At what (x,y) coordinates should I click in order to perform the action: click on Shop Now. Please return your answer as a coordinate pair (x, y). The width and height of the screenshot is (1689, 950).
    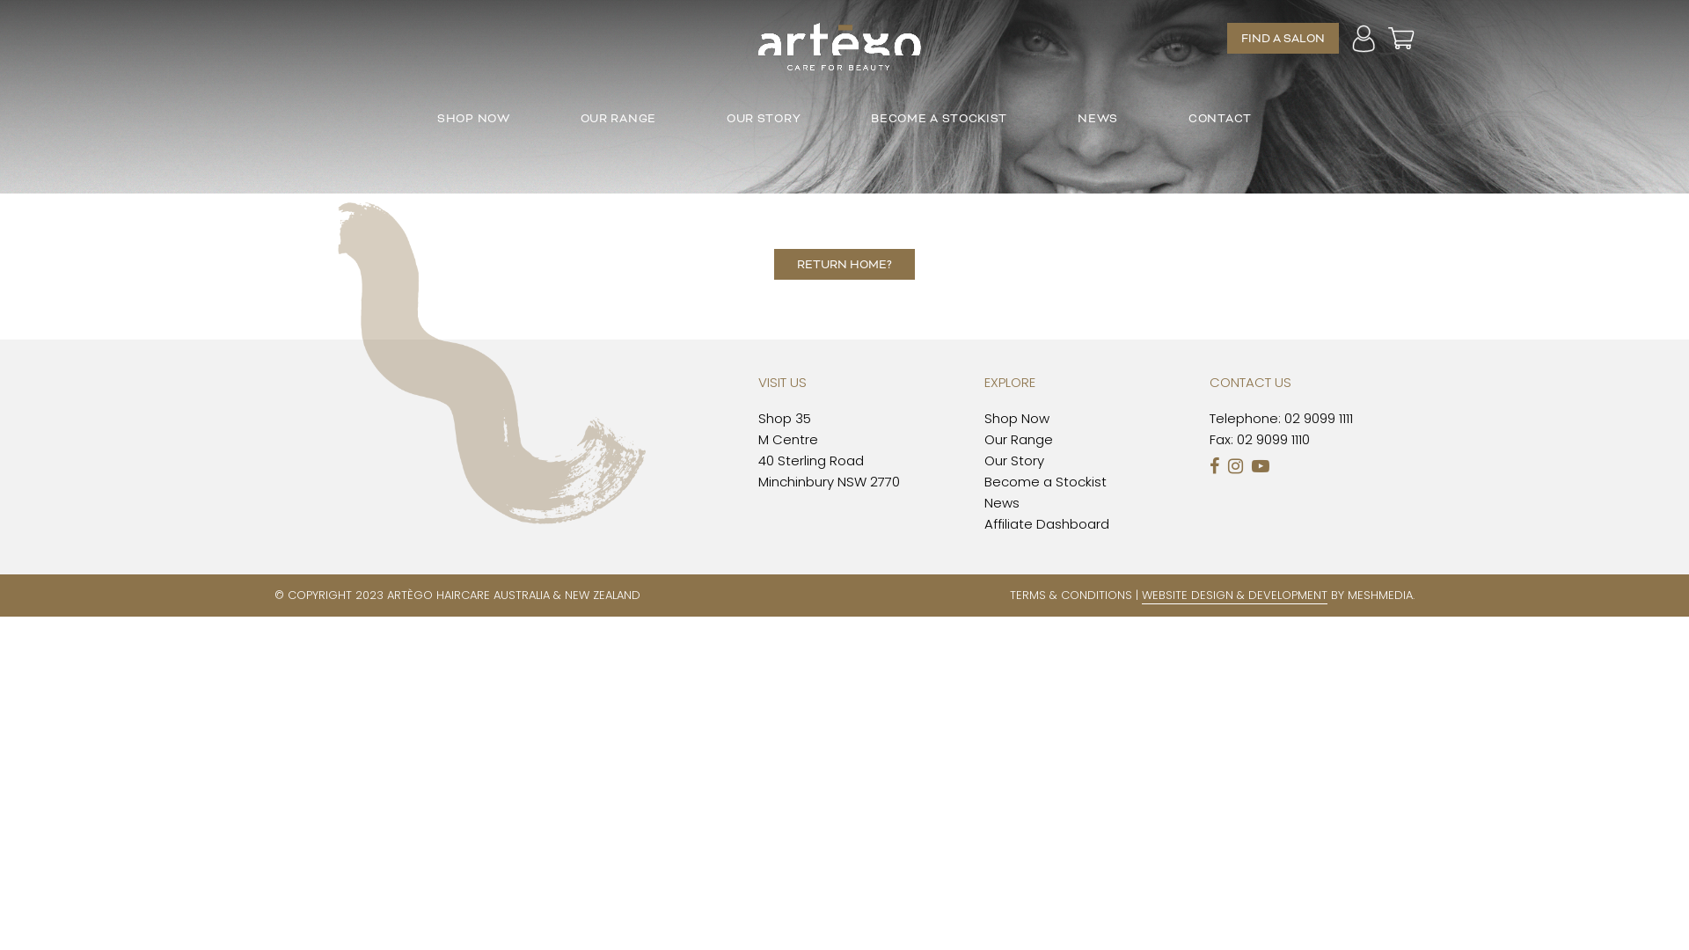
    Looking at the image, I should click on (1017, 419).